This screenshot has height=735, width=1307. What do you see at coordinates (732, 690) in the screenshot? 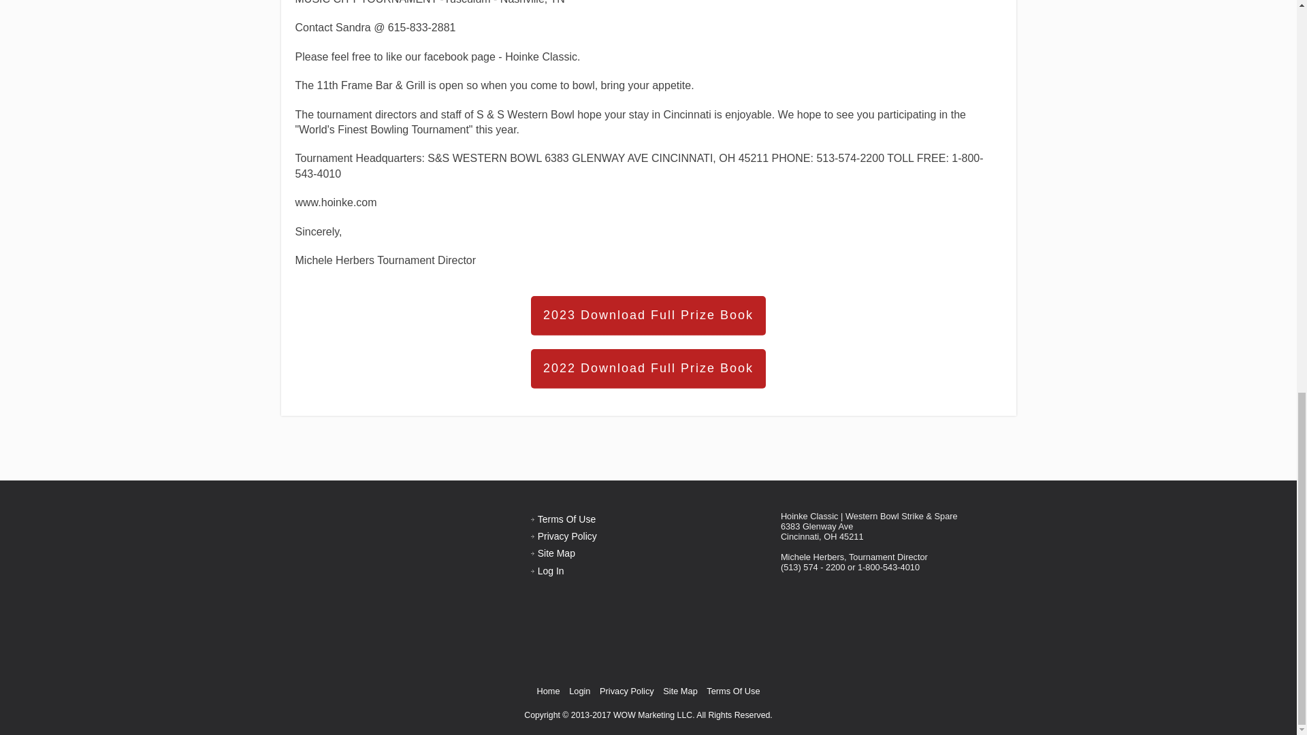
I see `Terms Of Use` at bounding box center [732, 690].